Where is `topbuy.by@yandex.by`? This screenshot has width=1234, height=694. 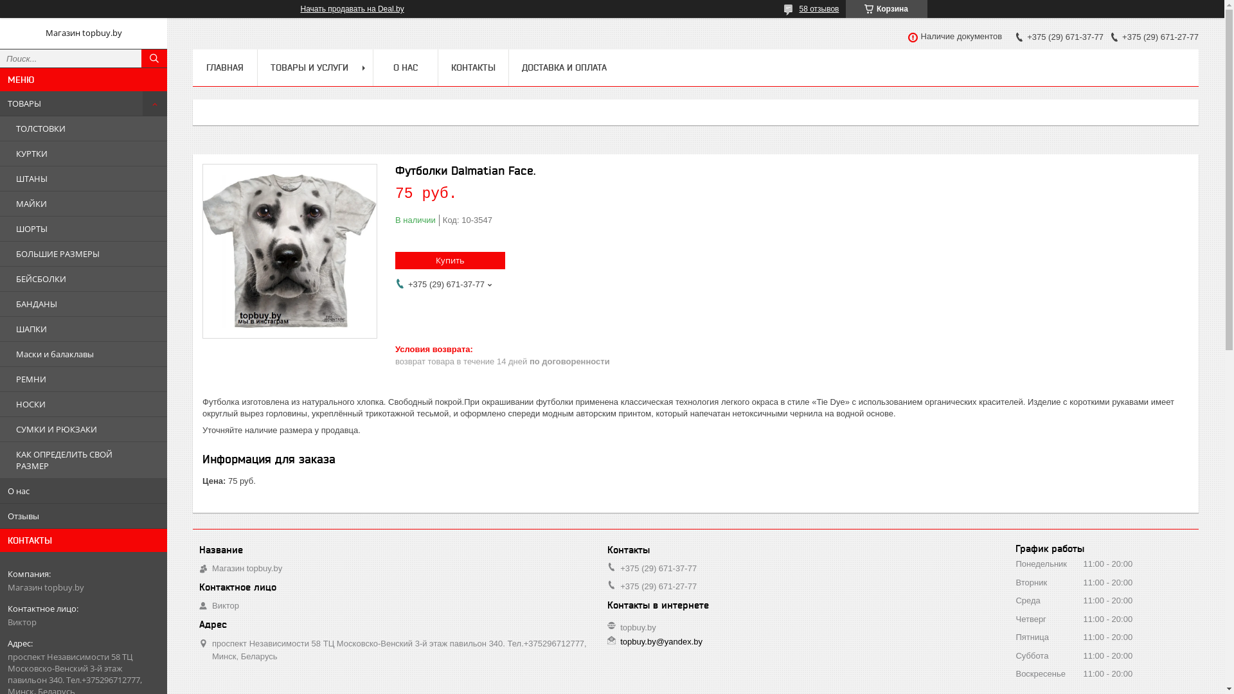
topbuy.by@yandex.by is located at coordinates (661, 642).